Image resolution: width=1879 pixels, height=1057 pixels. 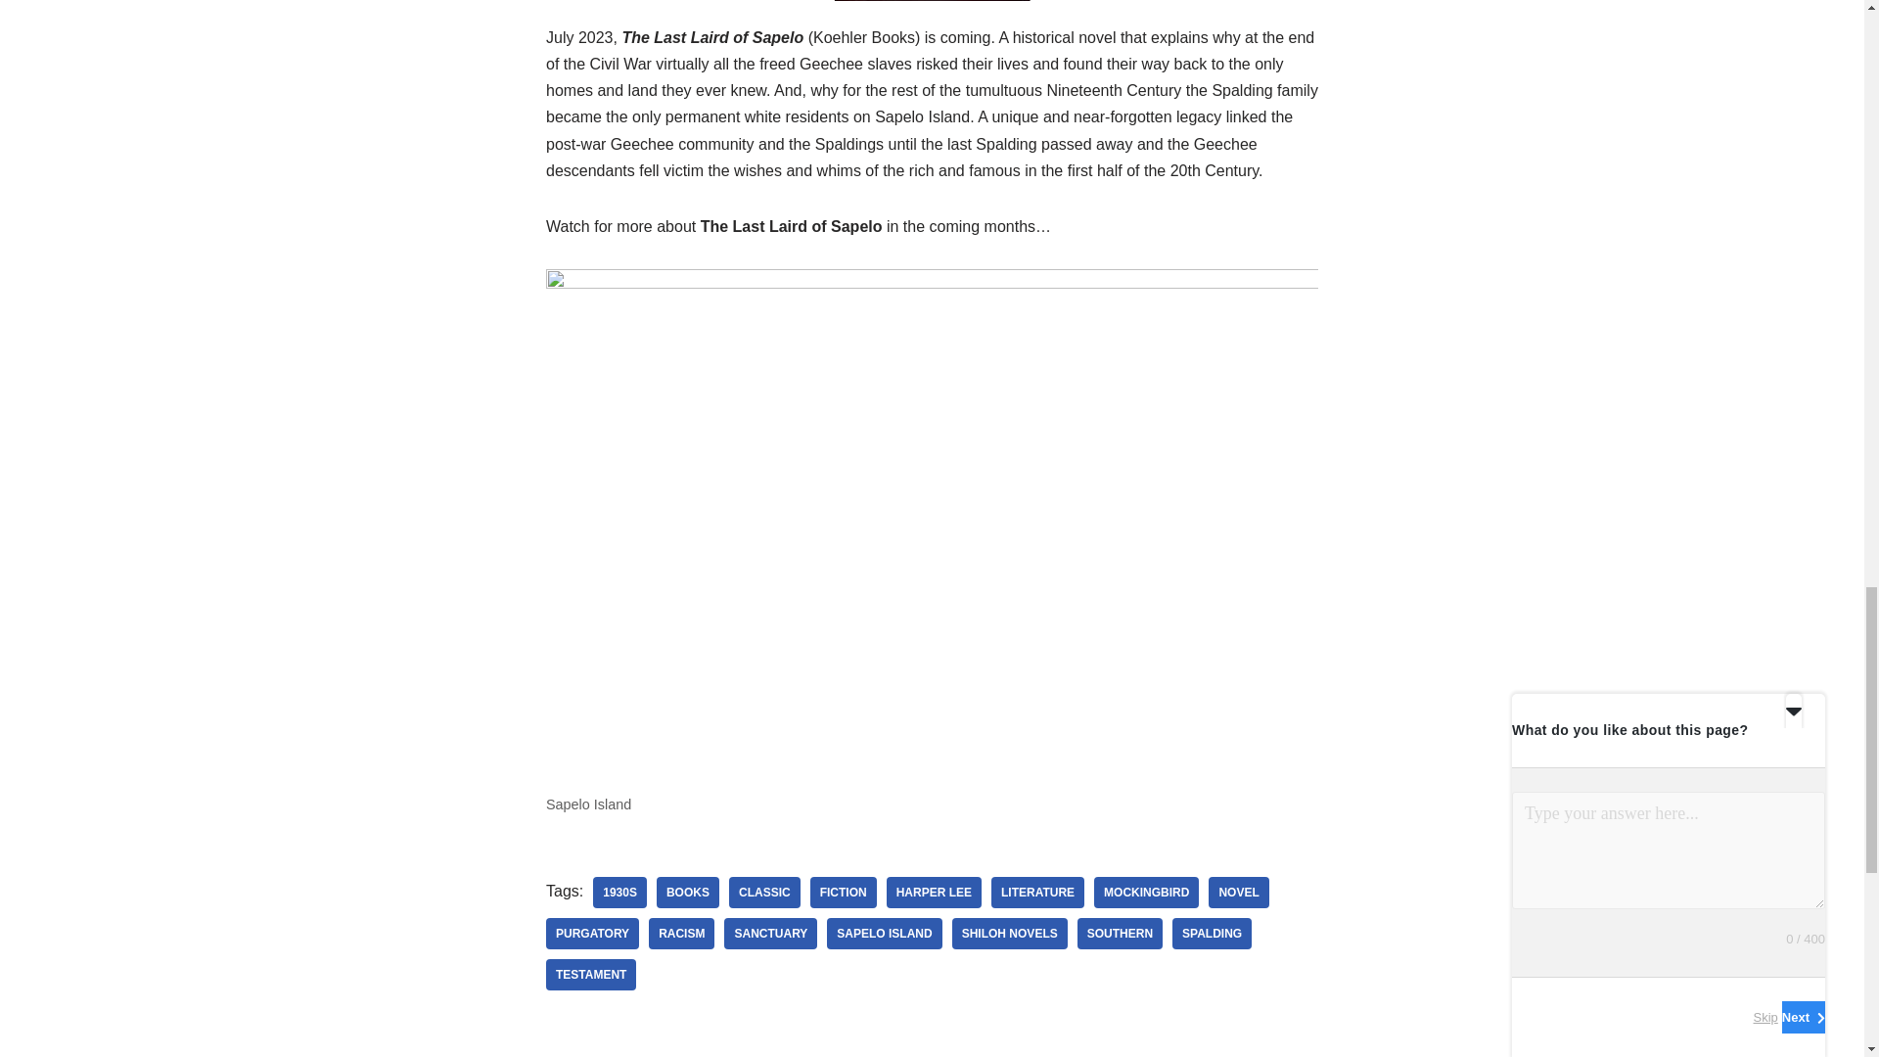 What do you see at coordinates (687, 893) in the screenshot?
I see `books` at bounding box center [687, 893].